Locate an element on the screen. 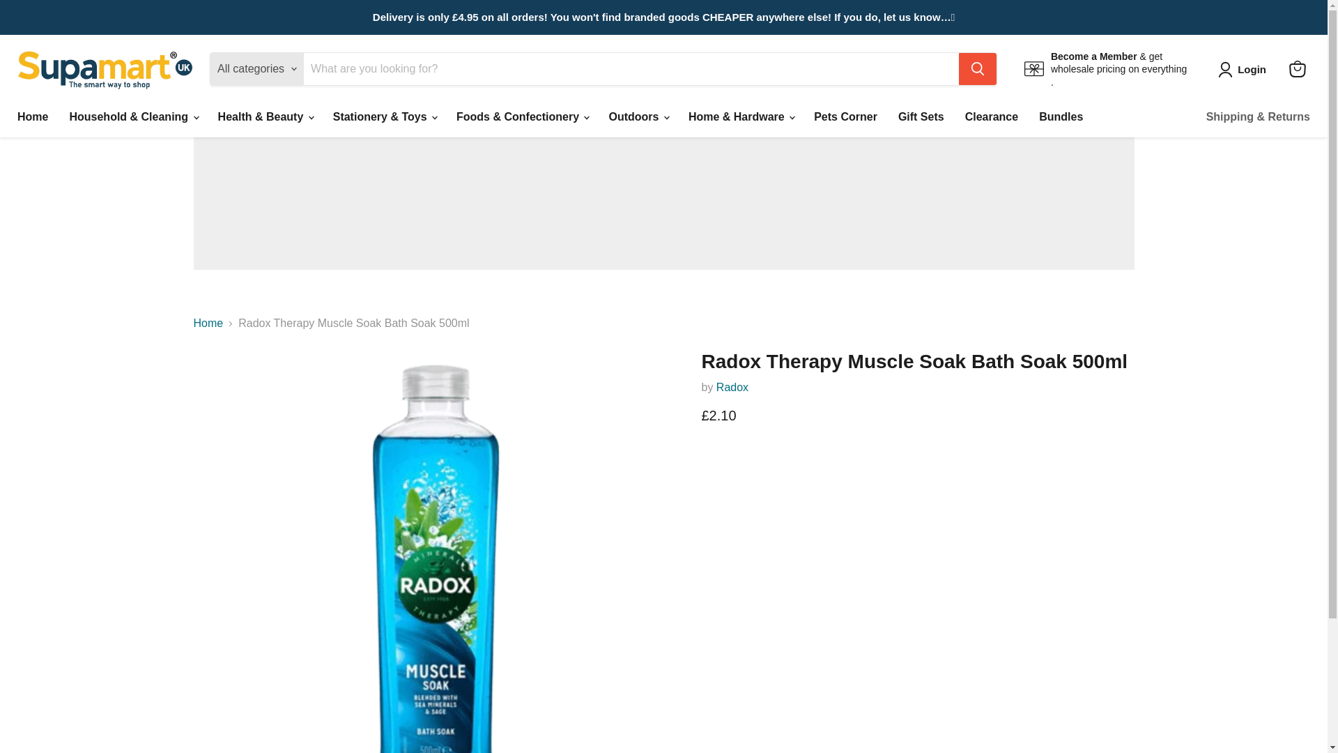  Login is located at coordinates (1245, 70).